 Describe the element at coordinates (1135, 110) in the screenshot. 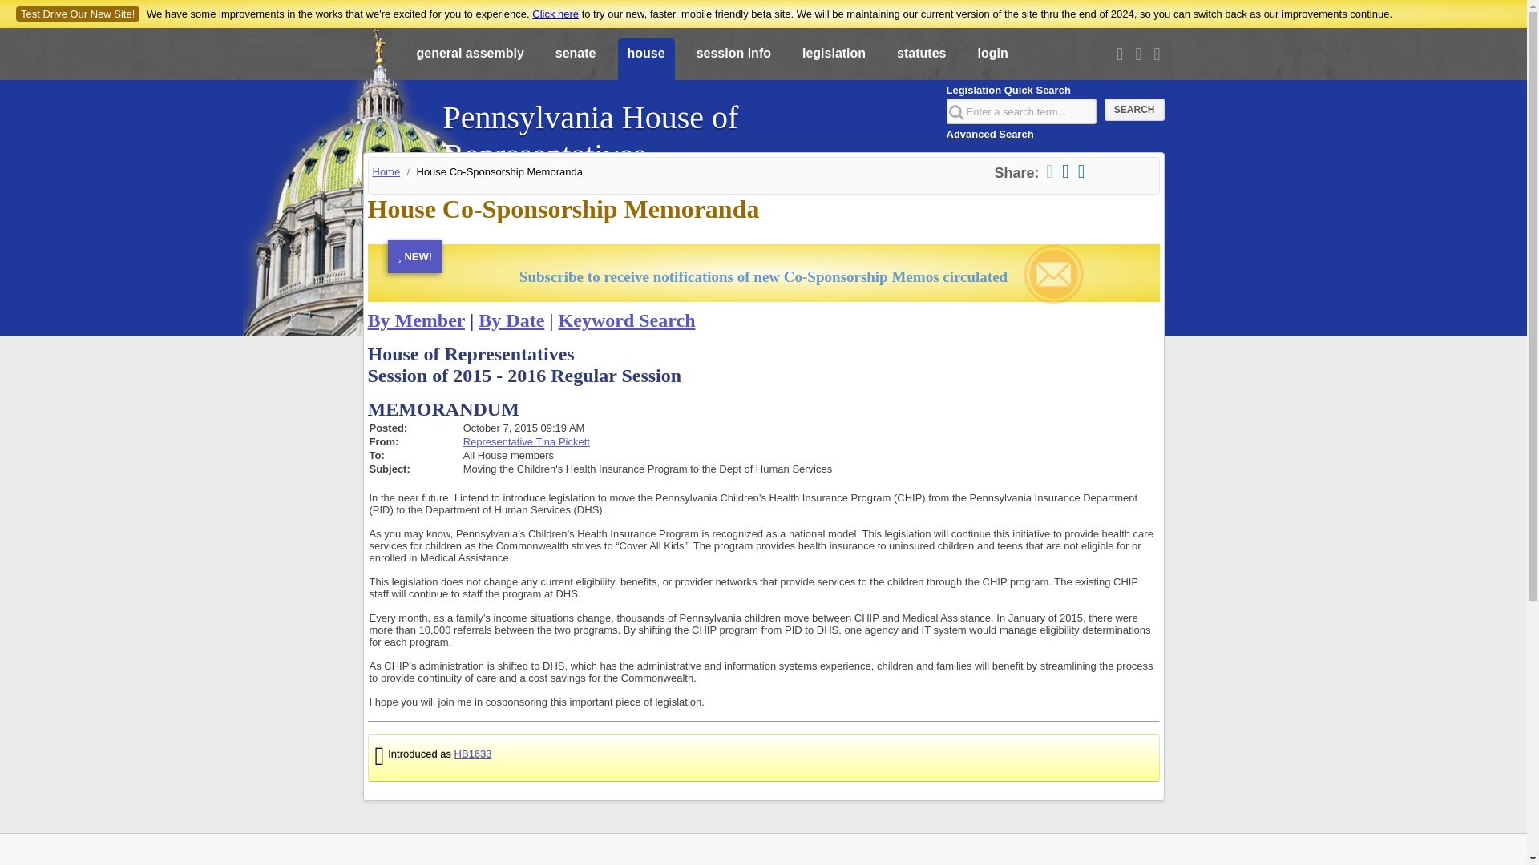

I see `Search` at that location.